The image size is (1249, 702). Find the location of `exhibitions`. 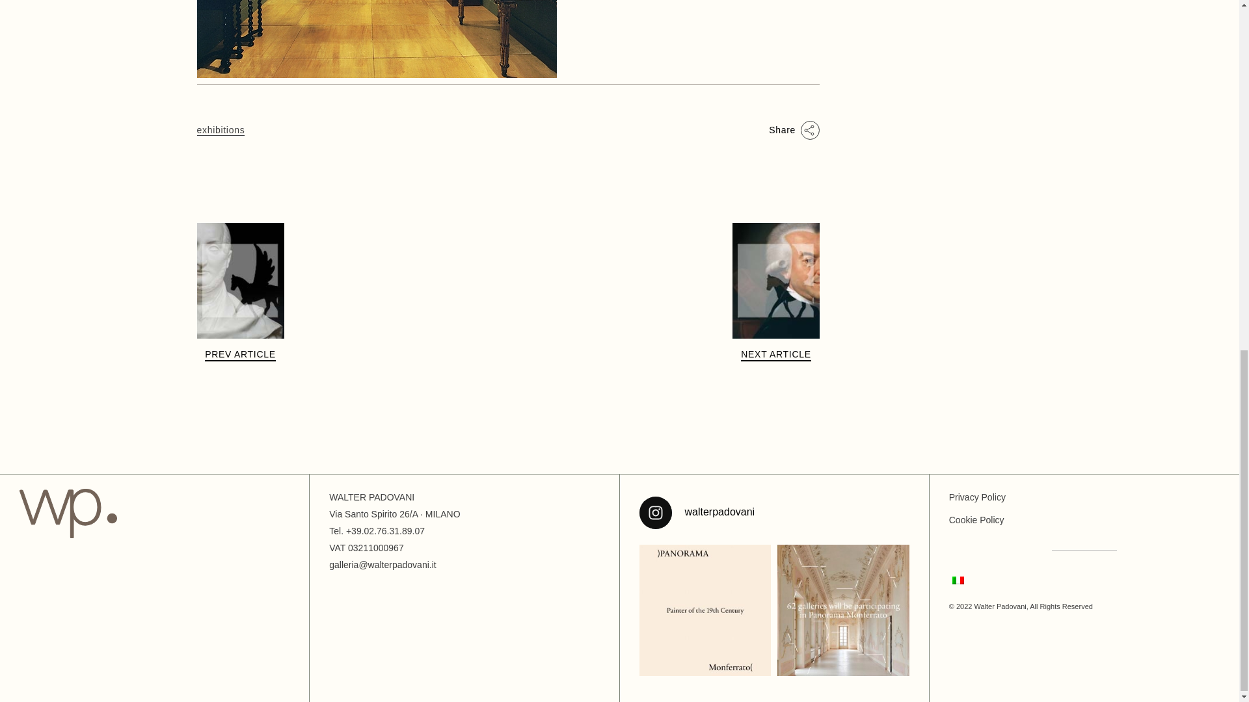

exhibitions is located at coordinates (220, 130).